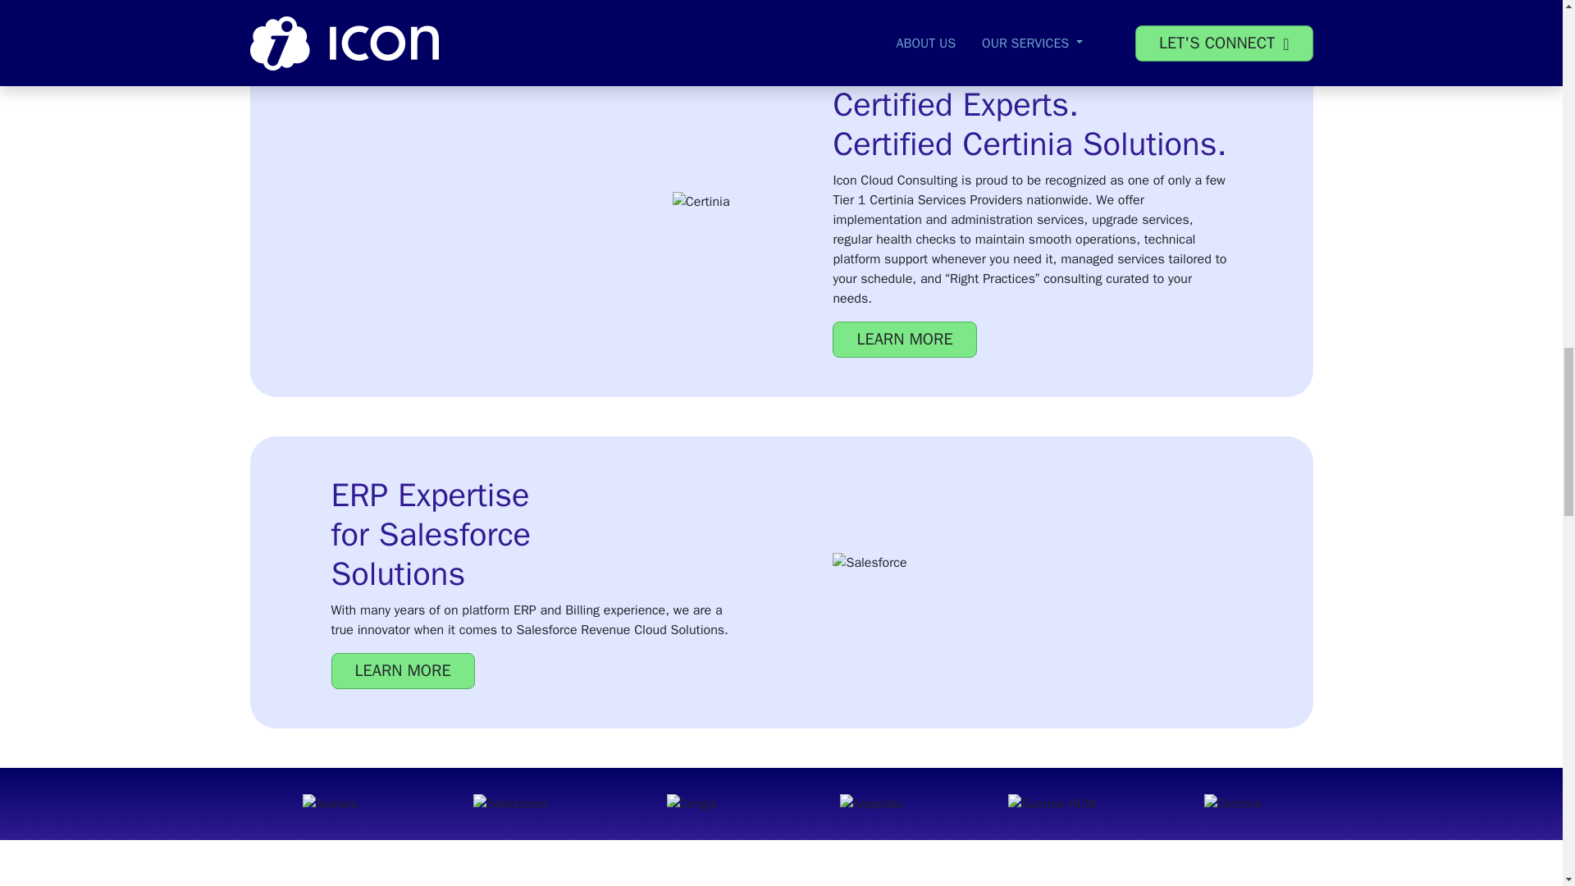 The width and height of the screenshot is (1575, 886). What do you see at coordinates (403, 671) in the screenshot?
I see `LEARN MORE` at bounding box center [403, 671].